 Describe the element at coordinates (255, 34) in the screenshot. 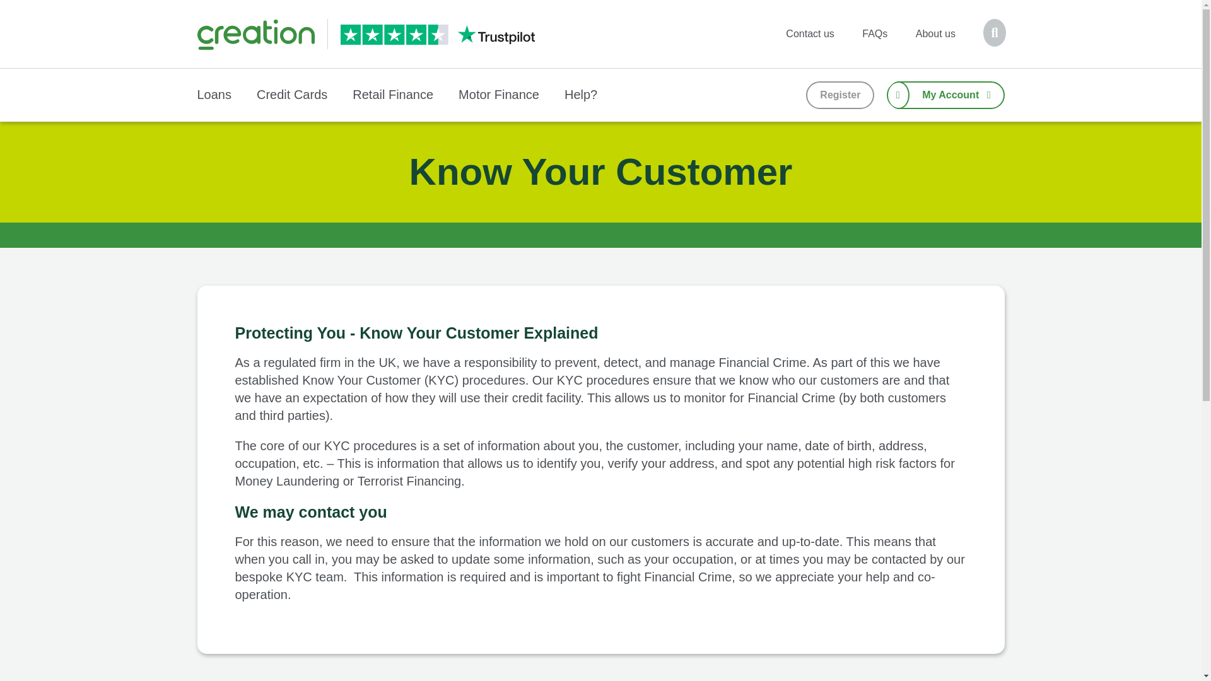

I see `Creation home` at that location.